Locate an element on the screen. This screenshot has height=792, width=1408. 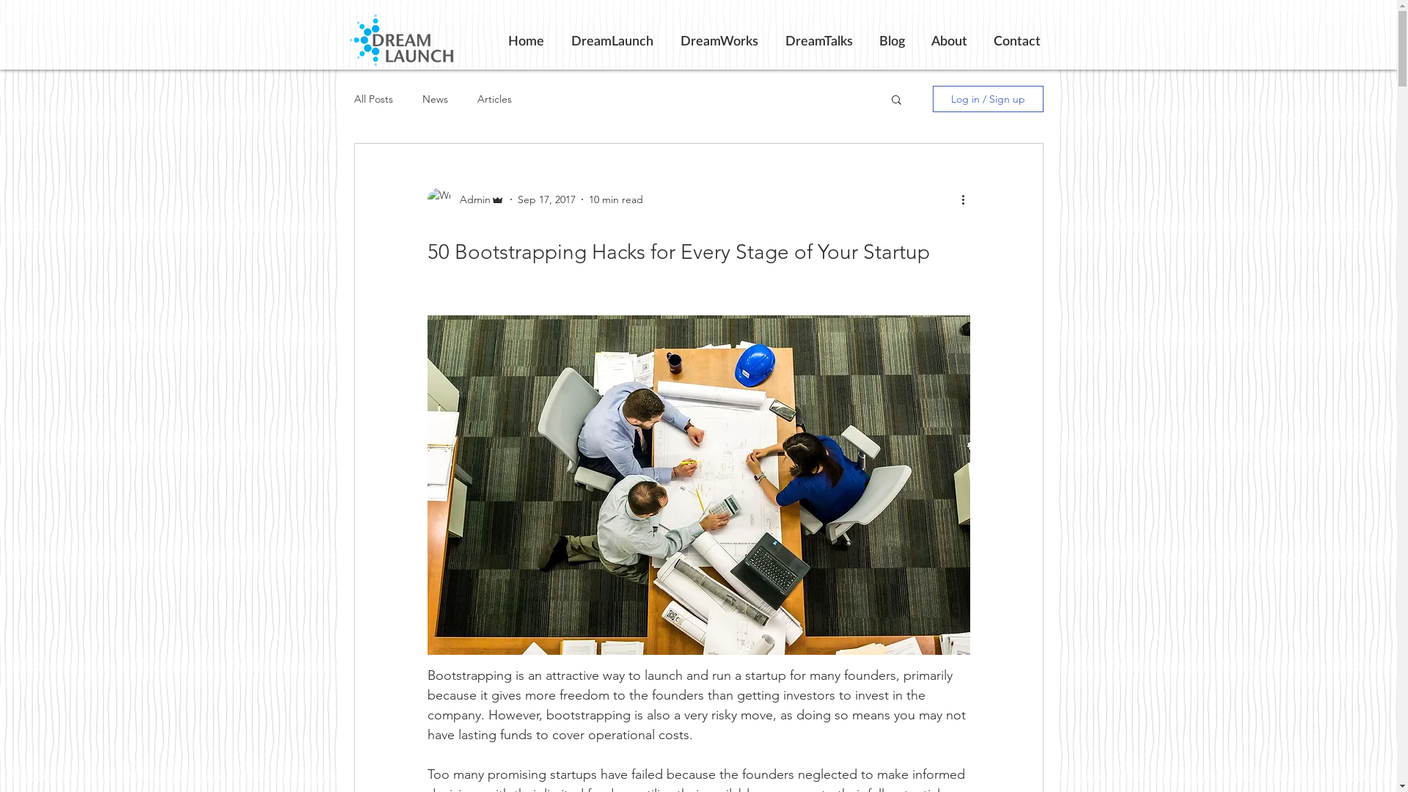
Log in / Sign up is located at coordinates (989, 99).